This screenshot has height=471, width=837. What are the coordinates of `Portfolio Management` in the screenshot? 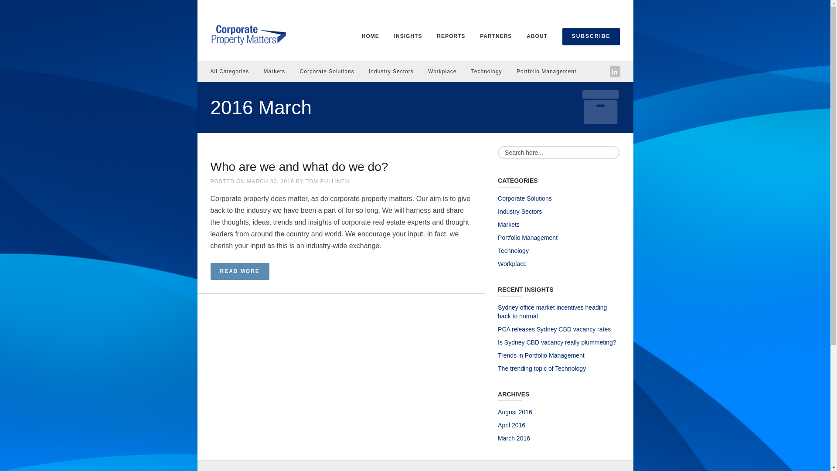 It's located at (547, 72).